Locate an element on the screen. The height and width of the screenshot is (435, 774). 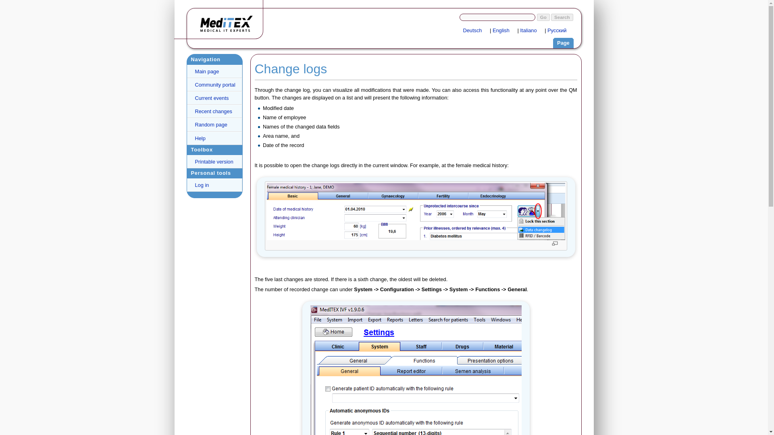
Log in is located at coordinates (214, 184).